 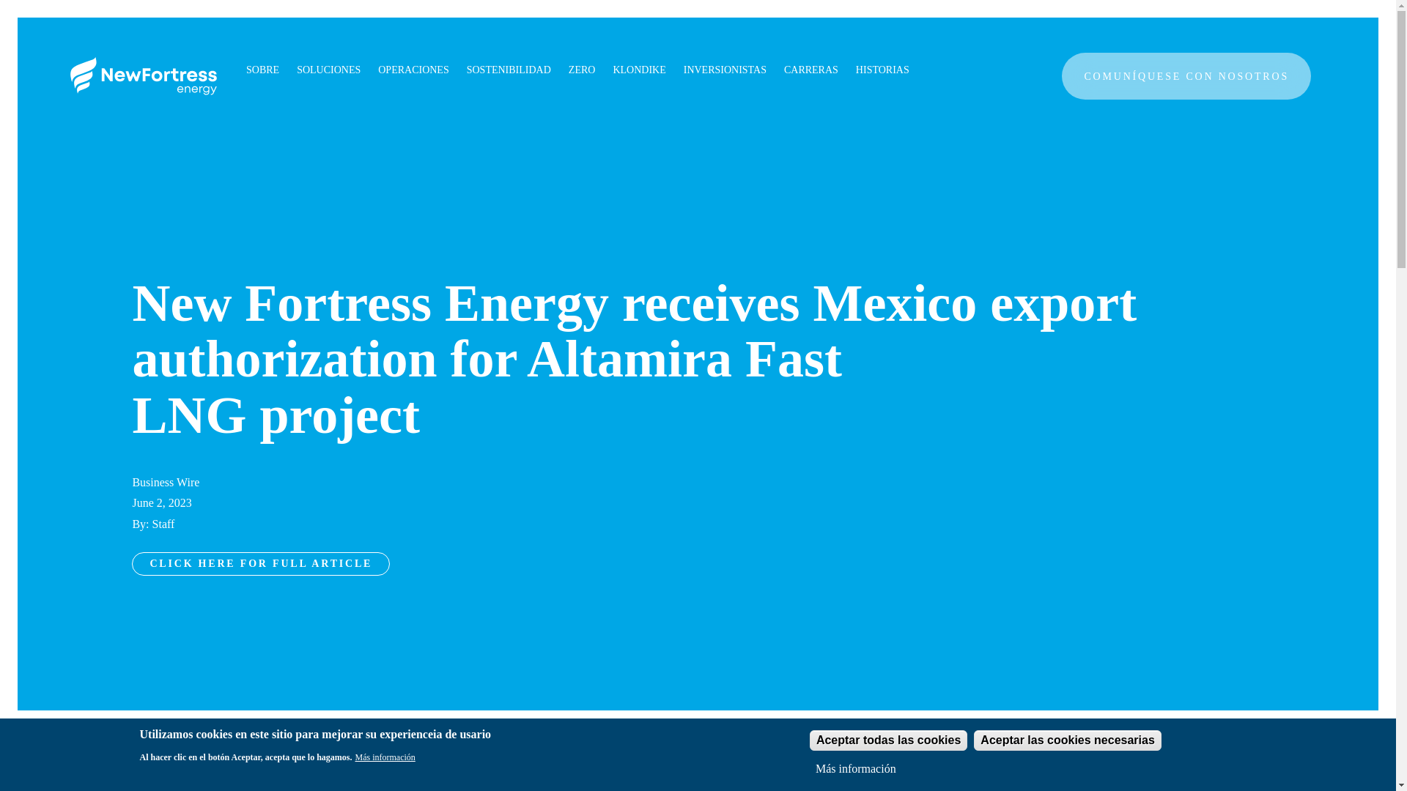 What do you see at coordinates (262, 70) in the screenshot?
I see `SOBRE` at bounding box center [262, 70].